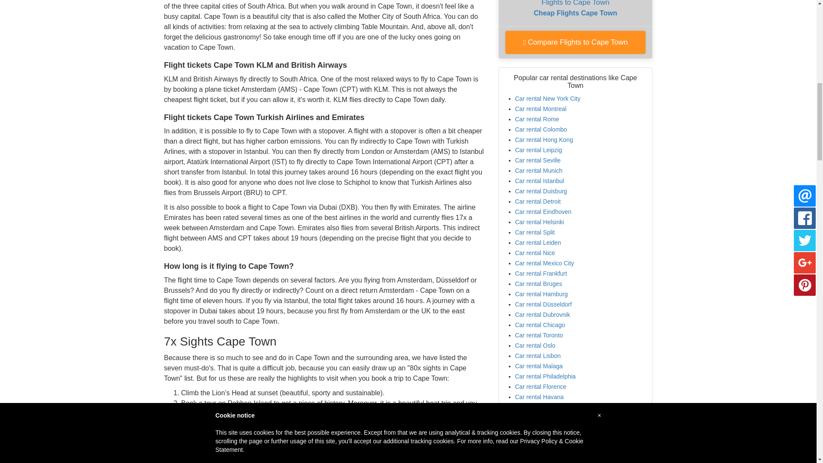 The image size is (823, 463). Describe the element at coordinates (541, 109) in the screenshot. I see `Car rental Colombo` at that location.